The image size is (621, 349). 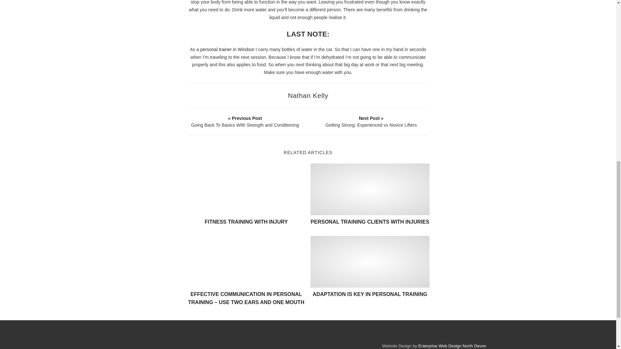 I want to click on Enterprise Web Design North Devon, so click(x=452, y=346).